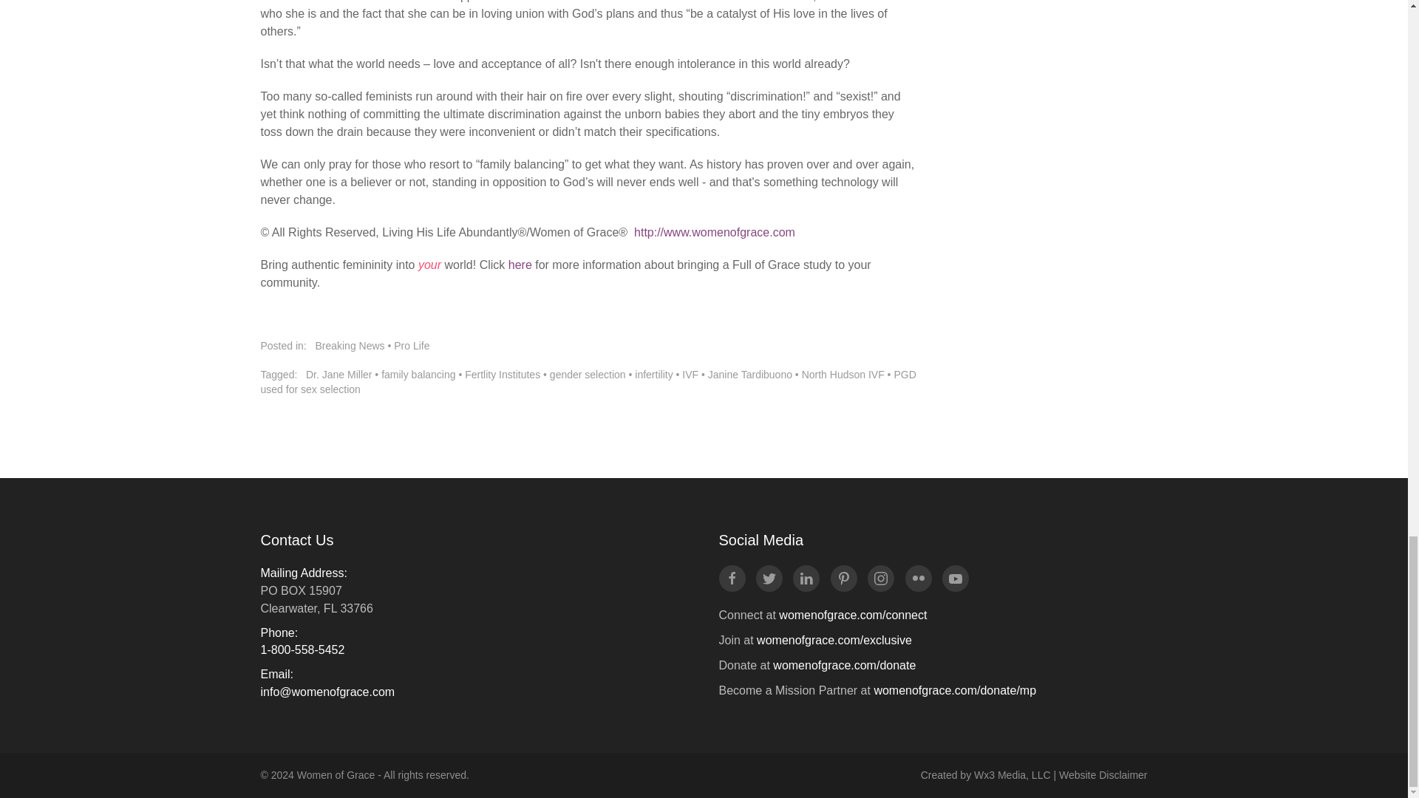 This screenshot has width=1419, height=798. Describe the element at coordinates (412, 346) in the screenshot. I see `Pro Life` at that location.